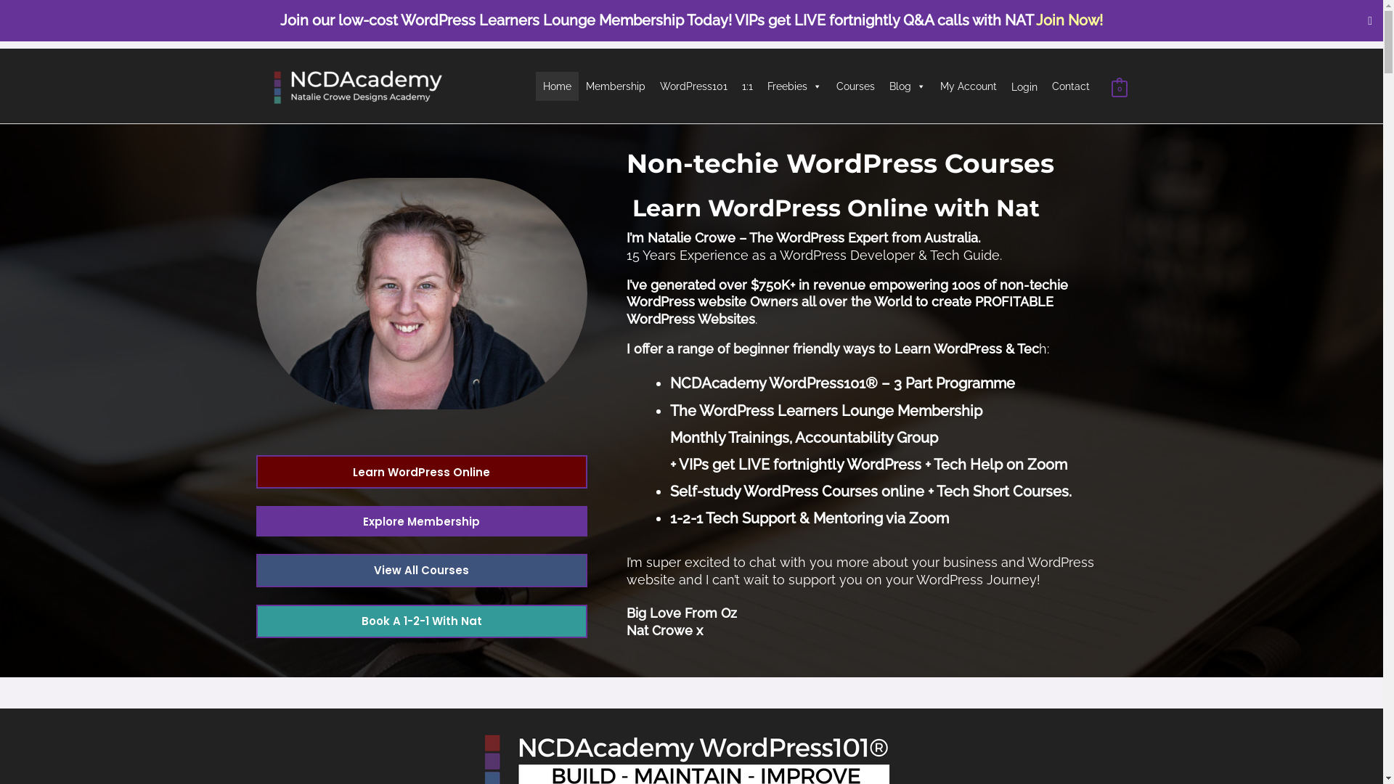 The width and height of the screenshot is (1394, 784). Describe the element at coordinates (558, 86) in the screenshot. I see `Home` at that location.